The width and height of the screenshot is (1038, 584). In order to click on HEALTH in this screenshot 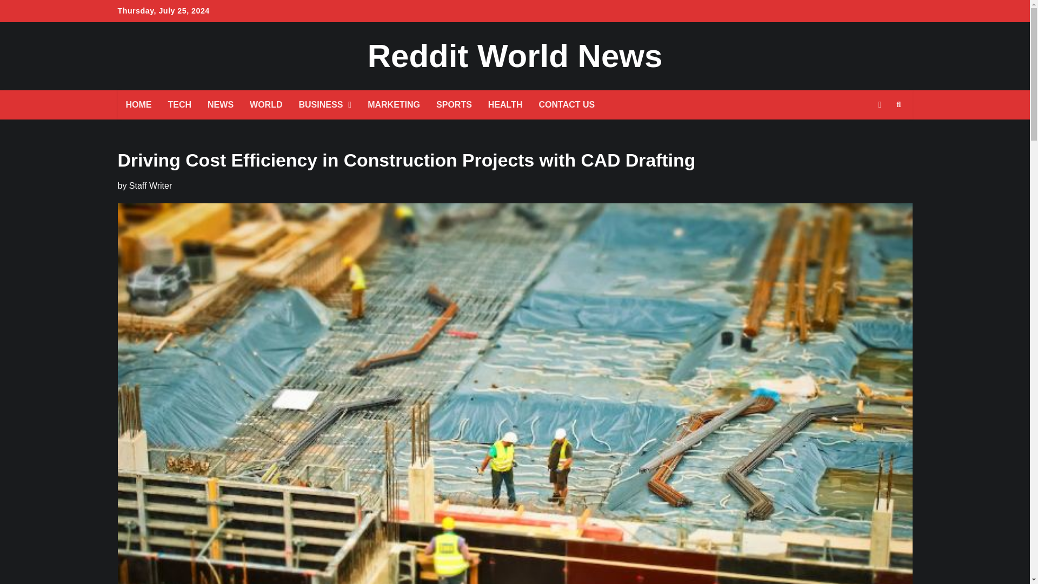, I will do `click(505, 105)`.